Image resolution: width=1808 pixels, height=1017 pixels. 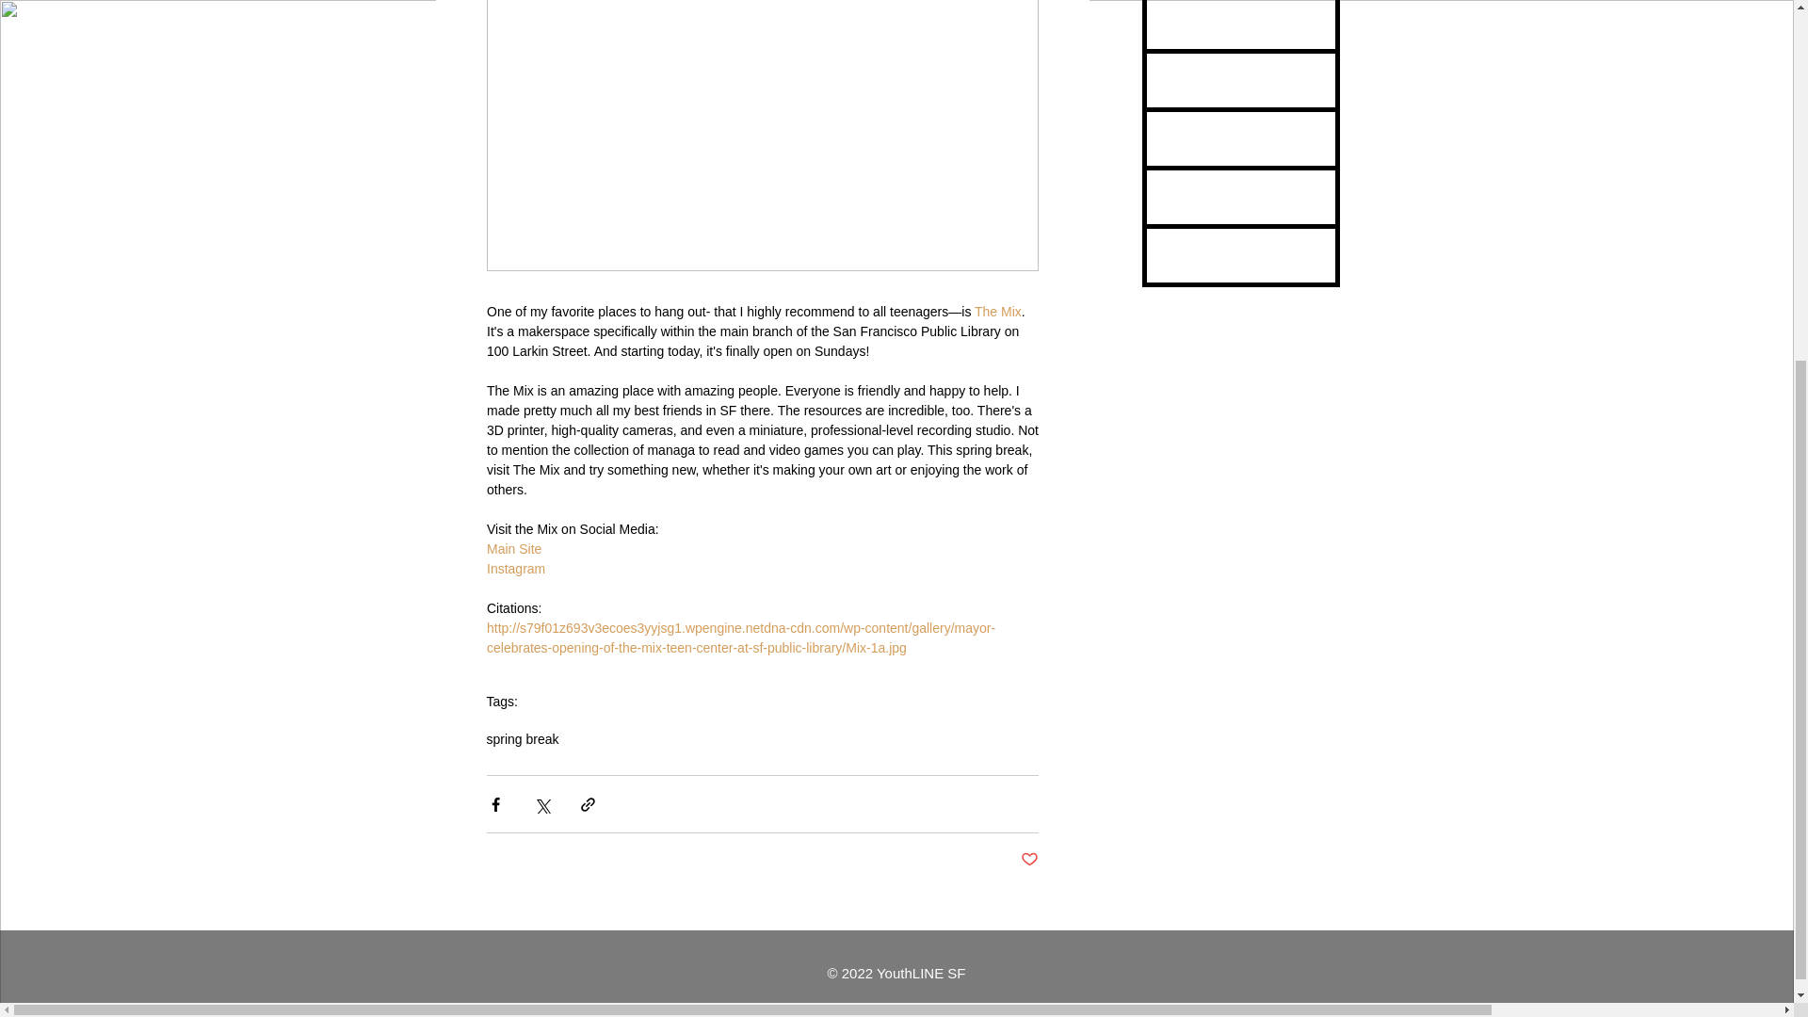 I want to click on Instagram, so click(x=514, y=569).